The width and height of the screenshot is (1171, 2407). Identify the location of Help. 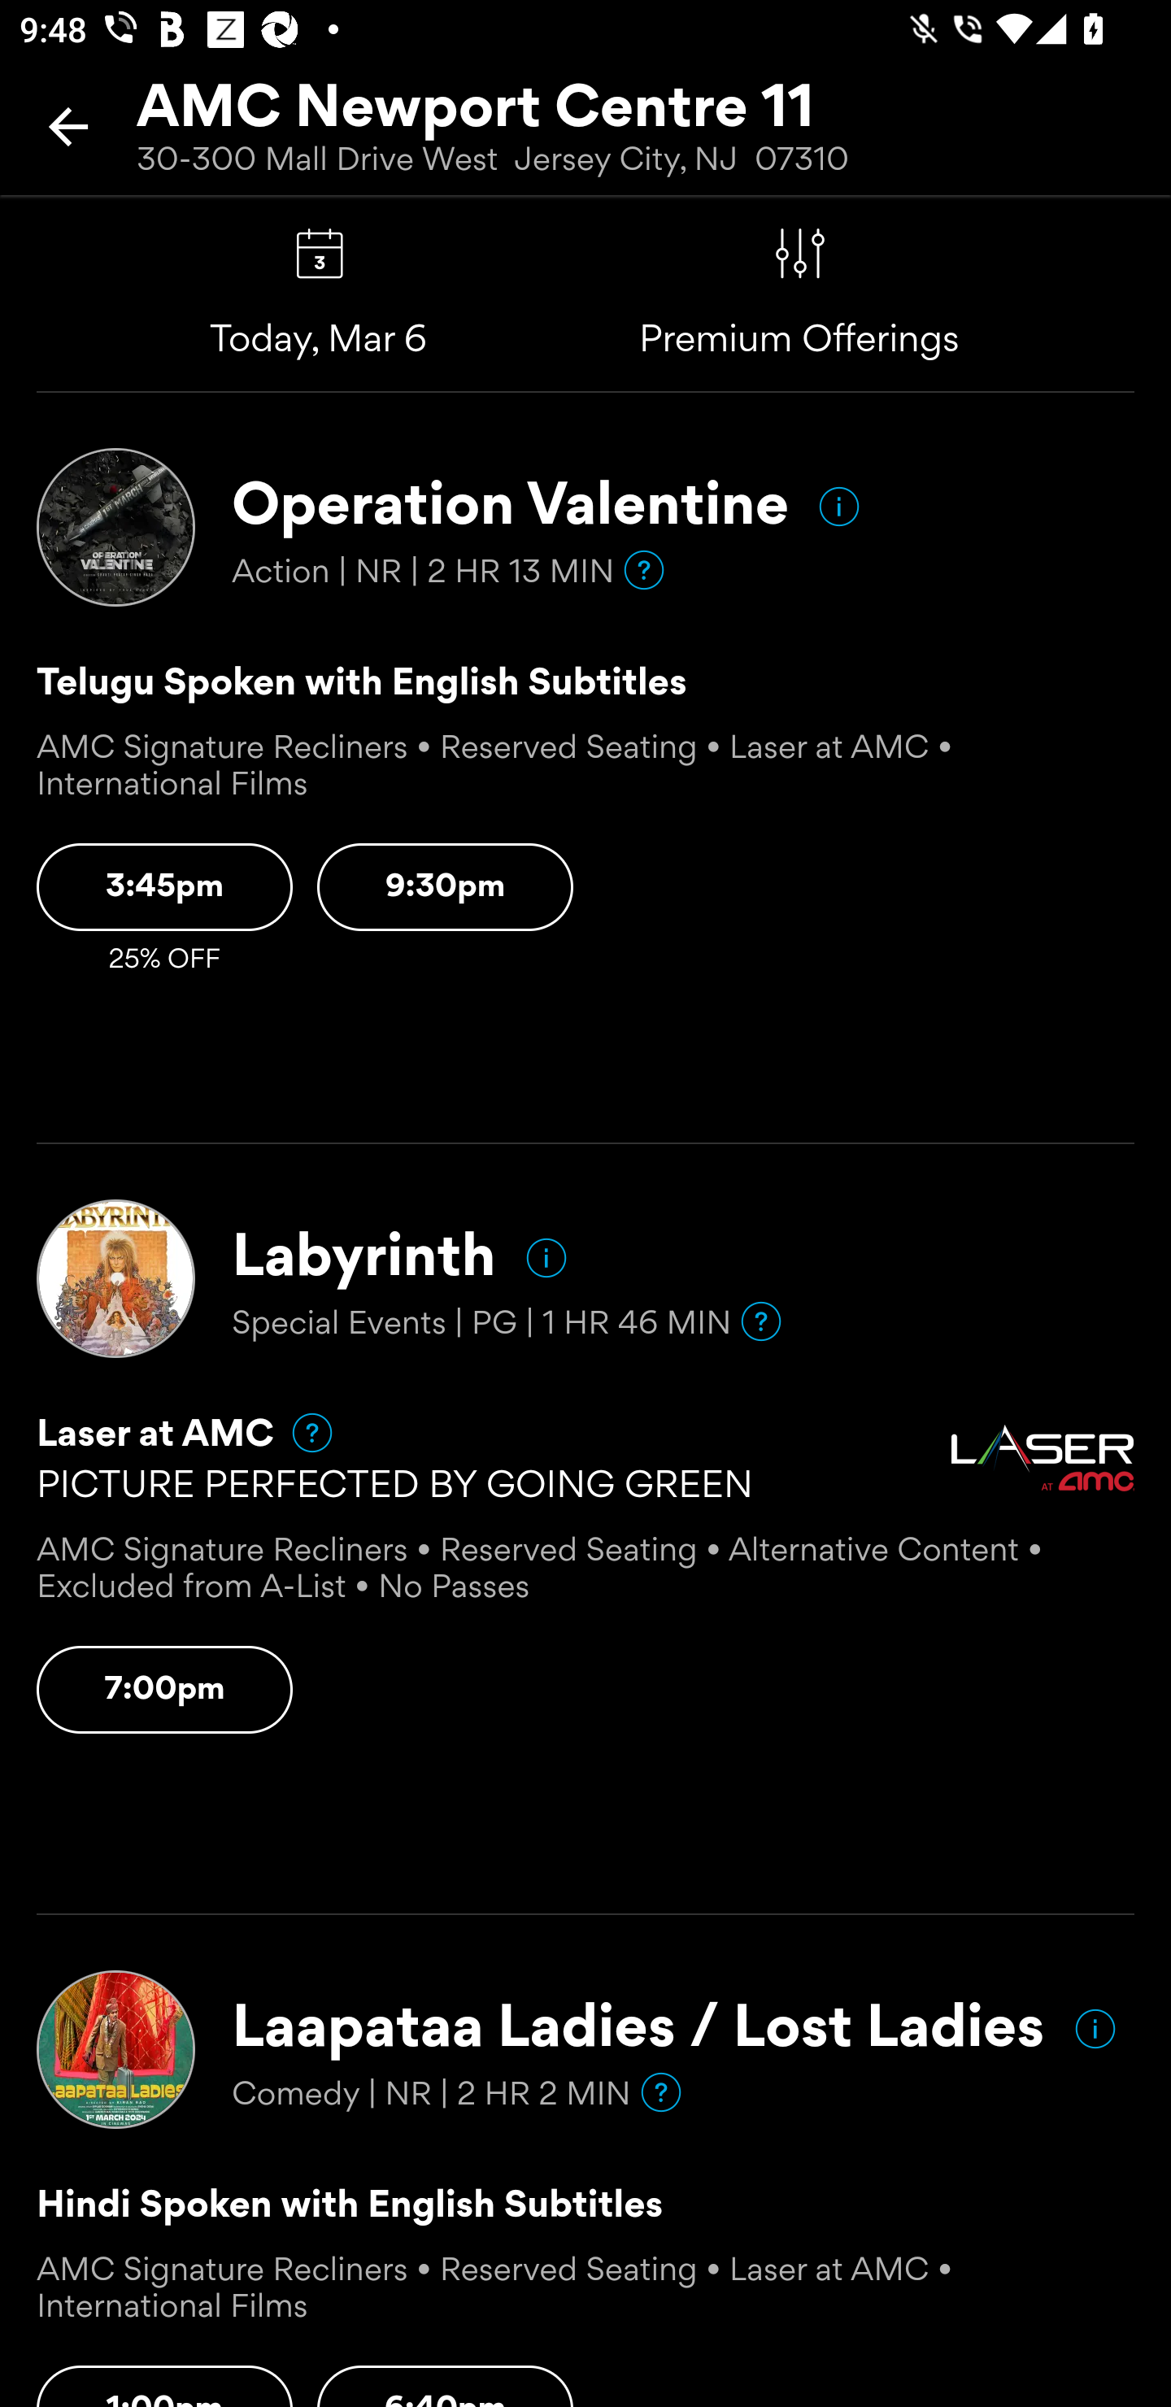
(299, 1431).